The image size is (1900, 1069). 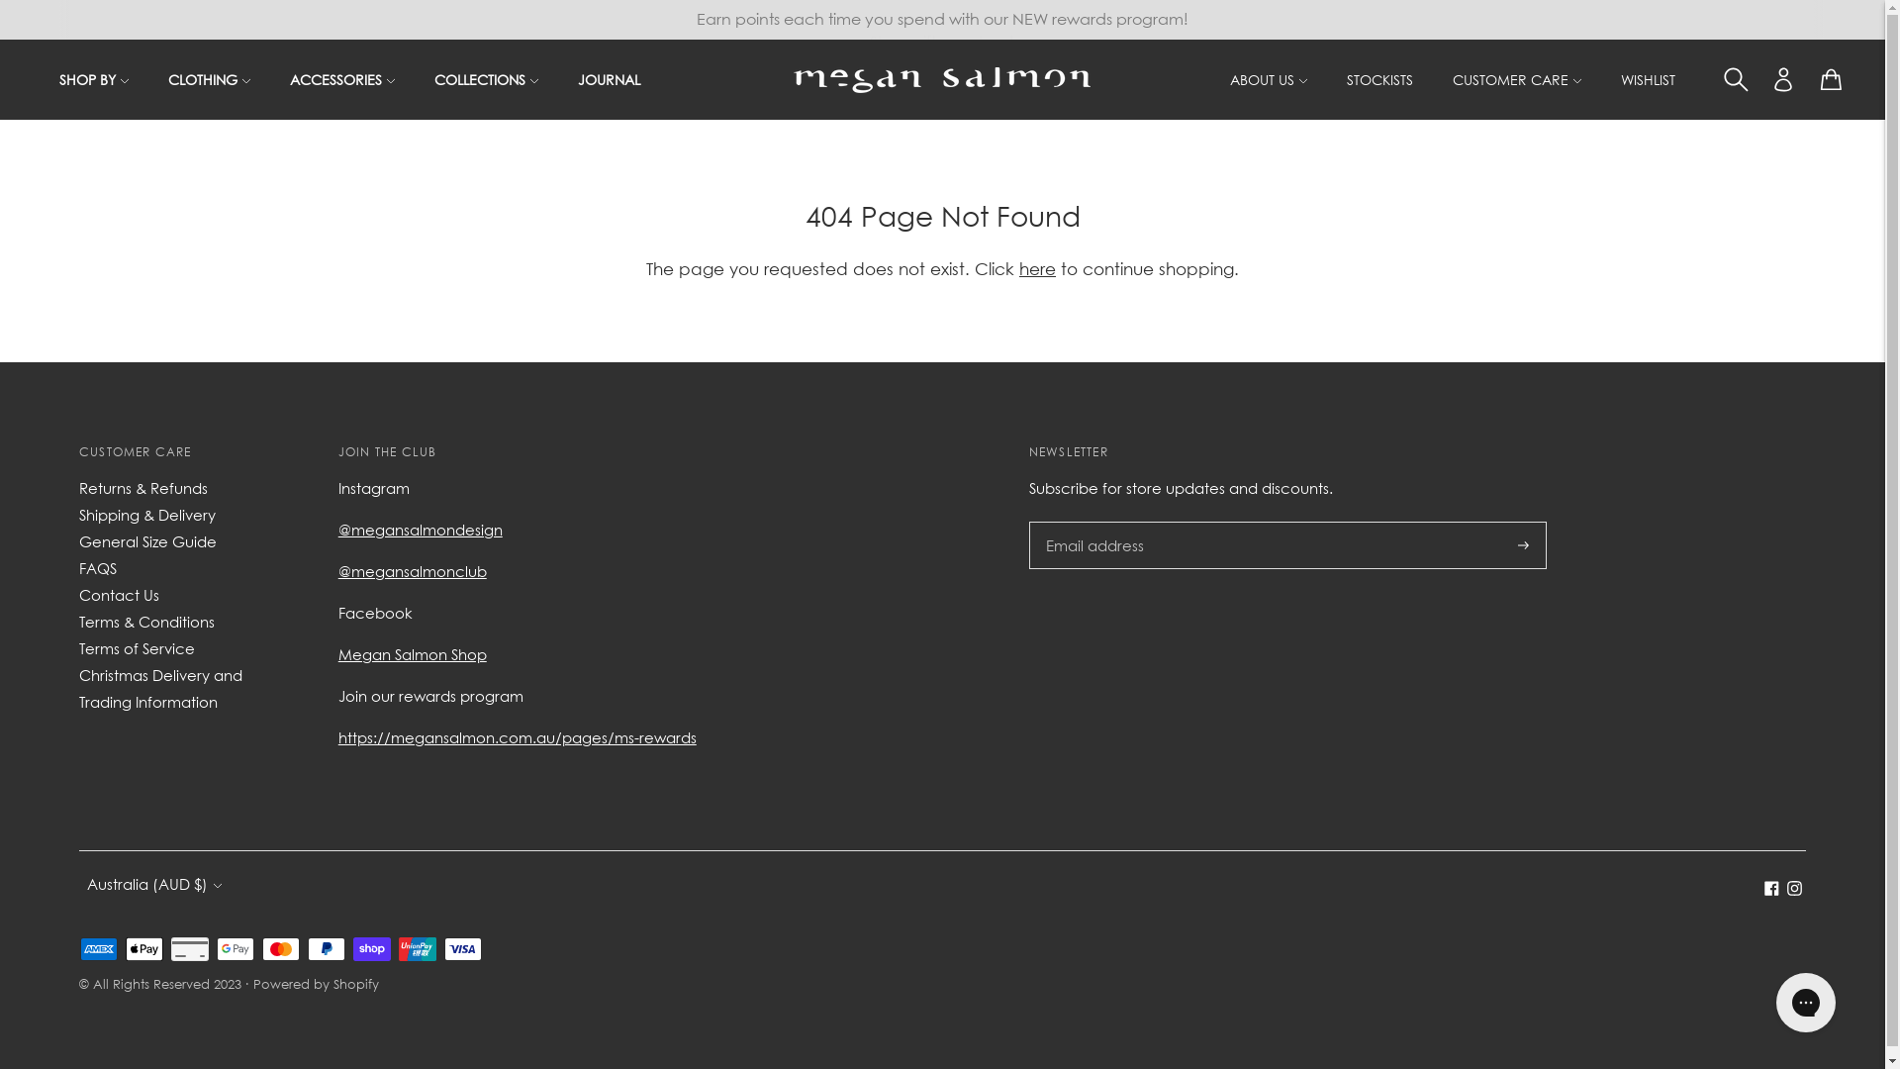 I want to click on Shipping & Delivery, so click(x=147, y=515).